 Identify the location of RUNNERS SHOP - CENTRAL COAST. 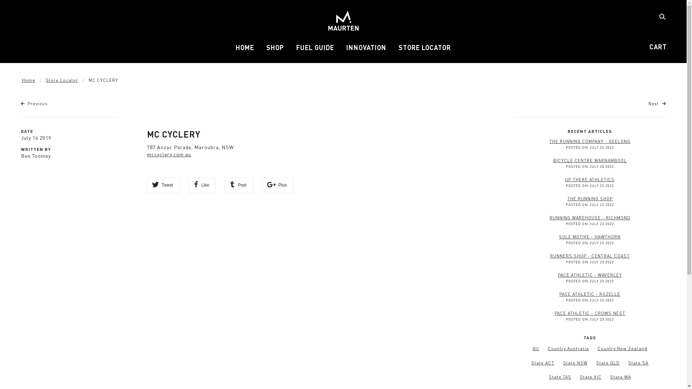
(590, 256).